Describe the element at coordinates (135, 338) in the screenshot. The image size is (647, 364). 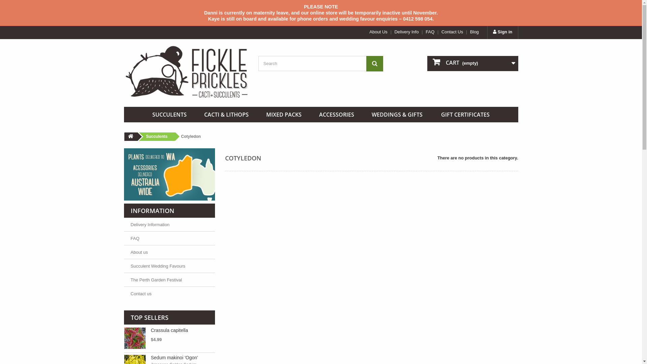
I see `Crassula capitella` at that location.